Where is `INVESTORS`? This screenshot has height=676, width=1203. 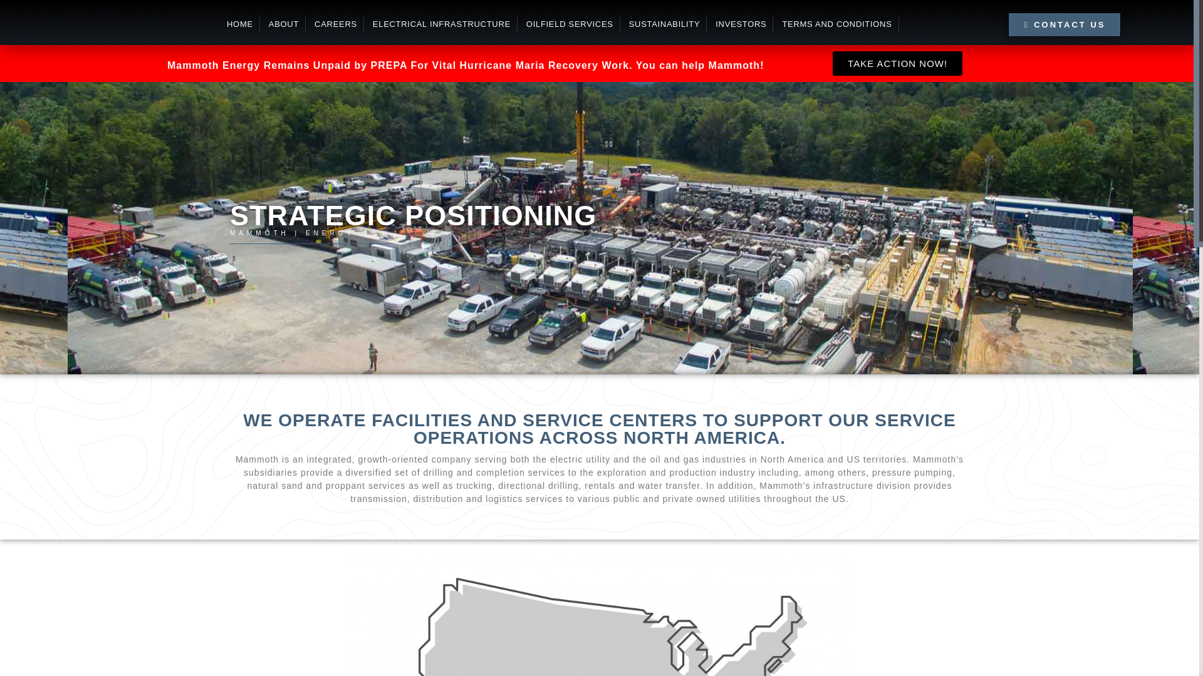
INVESTORS is located at coordinates (744, 24).